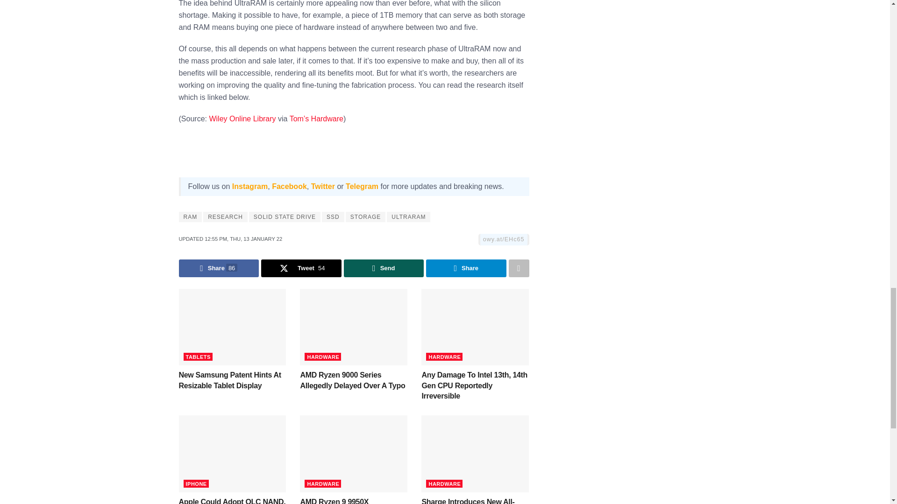 This screenshot has width=897, height=504. What do you see at coordinates (353, 327) in the screenshot?
I see `AMD Ryzen 9000 Series Allegedly Delayed Over A Typo 4` at bounding box center [353, 327].